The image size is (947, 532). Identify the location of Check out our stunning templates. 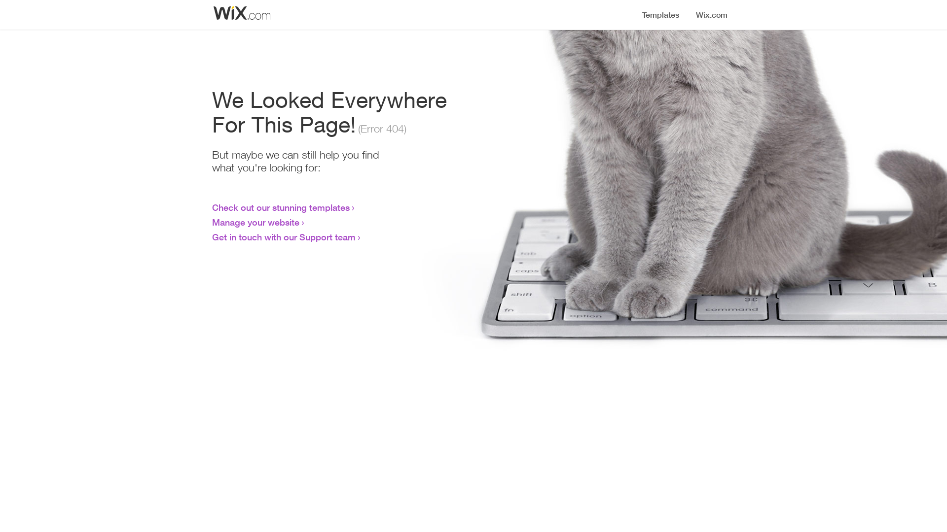
(281, 207).